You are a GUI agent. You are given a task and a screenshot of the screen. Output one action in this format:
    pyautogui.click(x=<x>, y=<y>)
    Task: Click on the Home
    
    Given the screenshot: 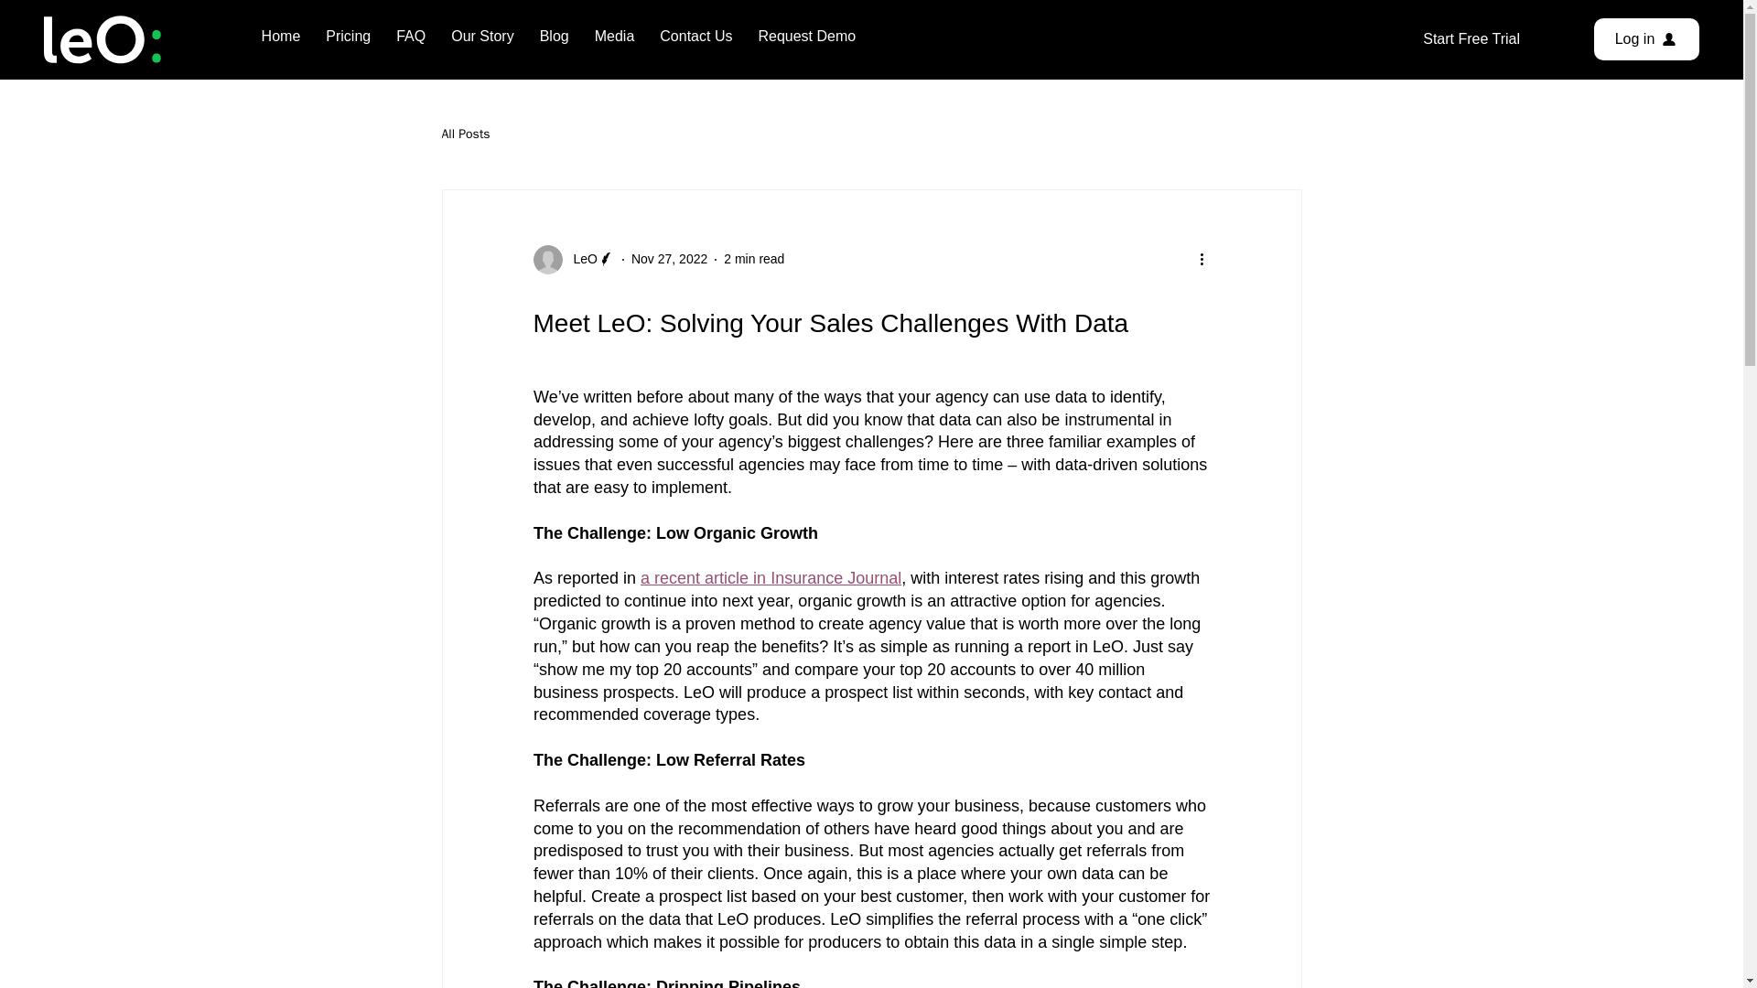 What is the action you would take?
    pyautogui.click(x=282, y=37)
    